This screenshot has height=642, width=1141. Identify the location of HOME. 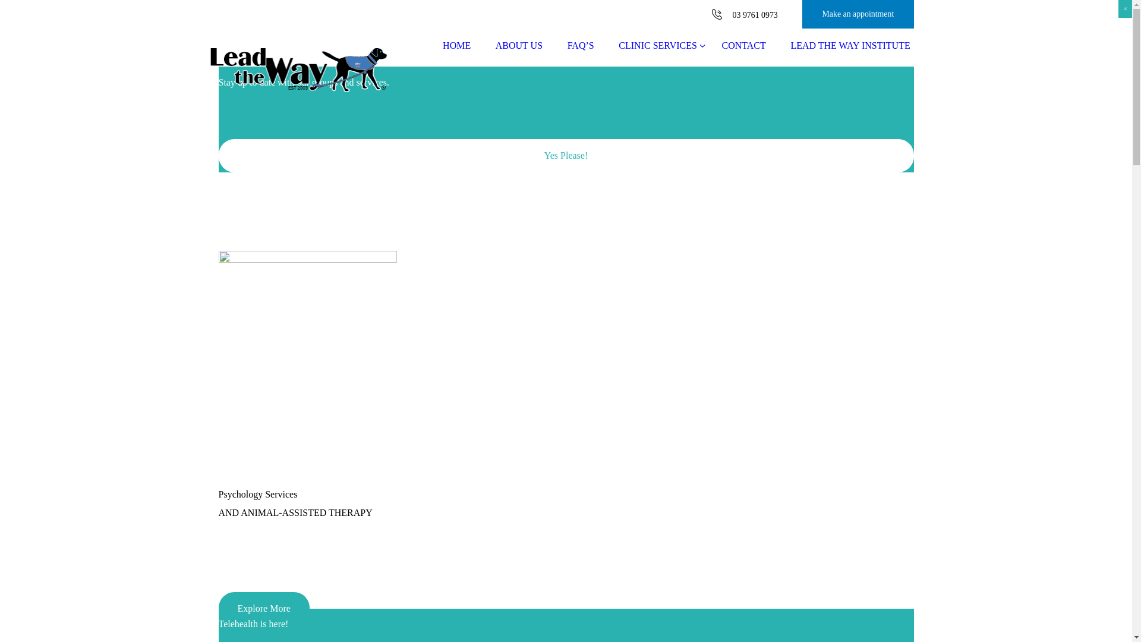
(456, 46).